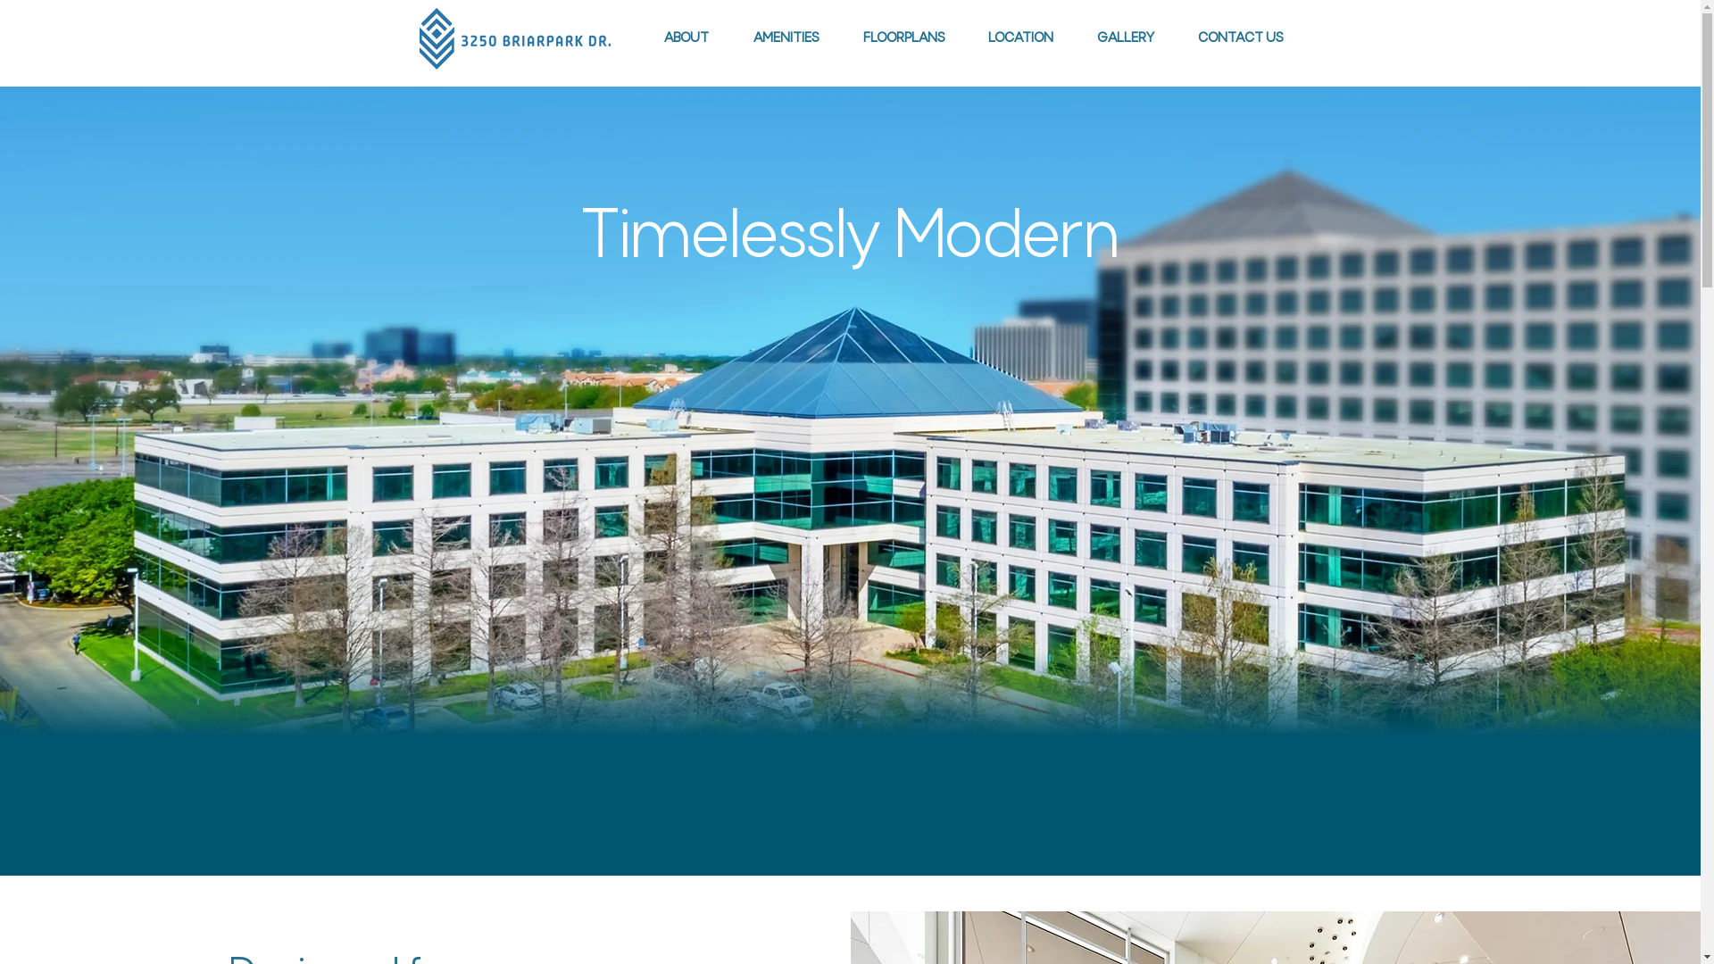 Image resolution: width=1714 pixels, height=964 pixels. Describe the element at coordinates (1020, 38) in the screenshot. I see `LOCATION` at that location.